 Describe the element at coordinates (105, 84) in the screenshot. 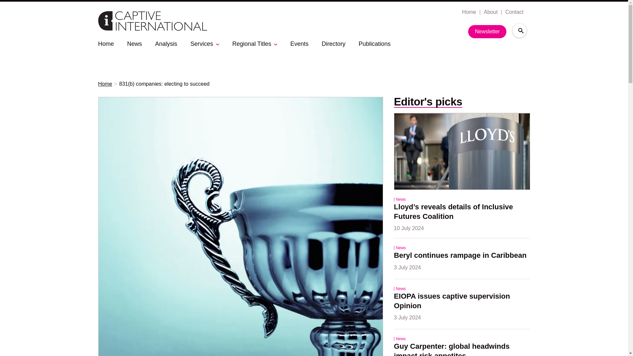

I see `Home` at that location.